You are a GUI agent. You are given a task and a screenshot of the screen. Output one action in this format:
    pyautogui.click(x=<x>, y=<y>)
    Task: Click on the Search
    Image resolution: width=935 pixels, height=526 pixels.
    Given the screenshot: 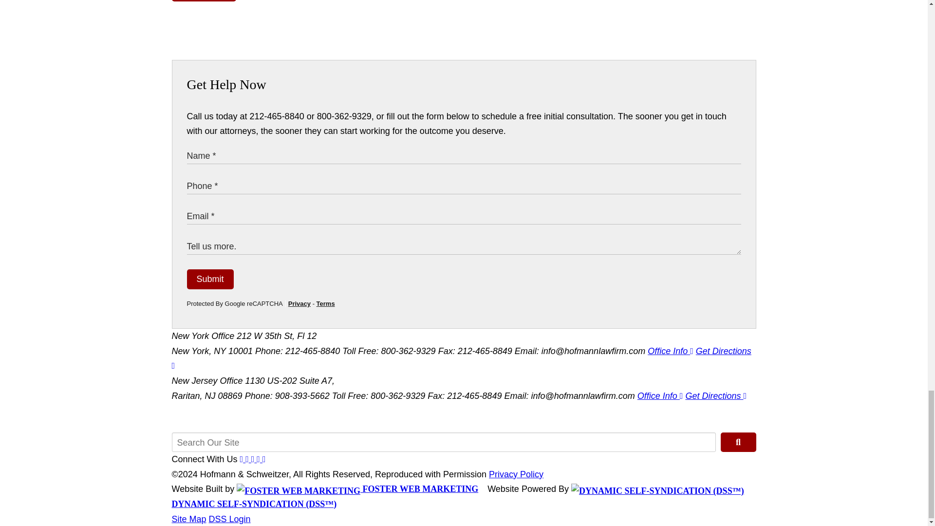 What is the action you would take?
    pyautogui.click(x=738, y=442)
    